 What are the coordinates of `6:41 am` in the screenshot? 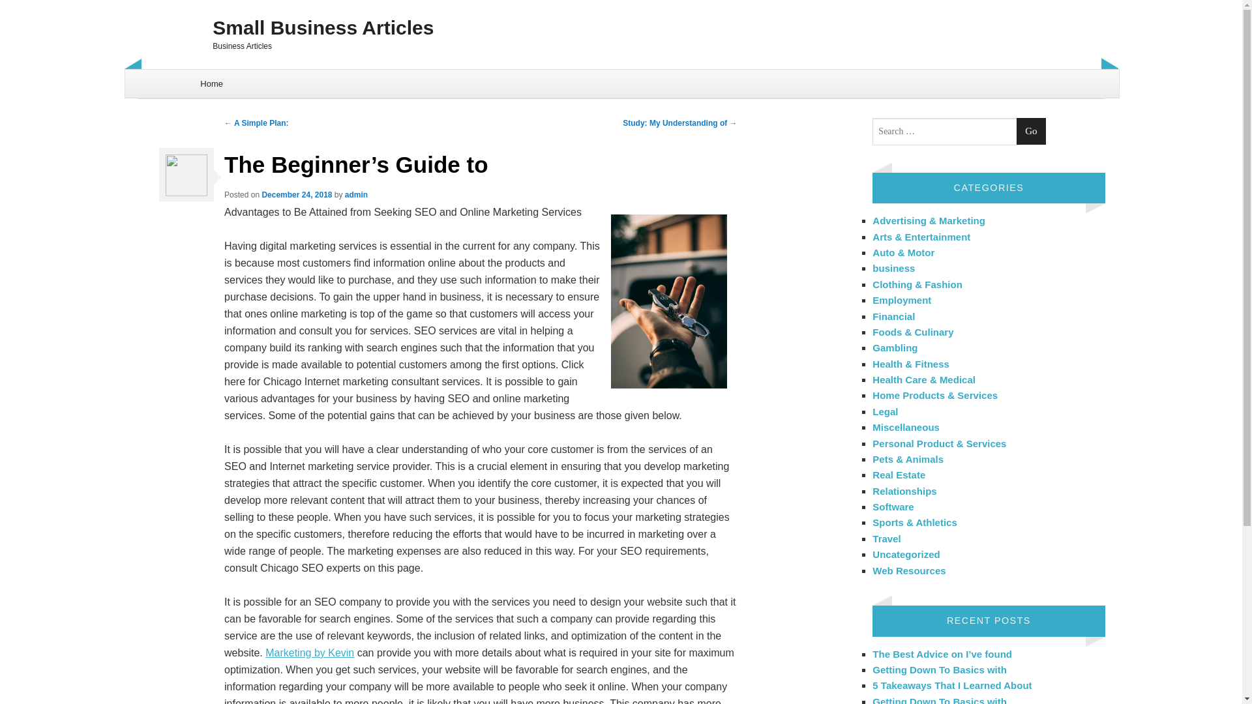 It's located at (296, 194).